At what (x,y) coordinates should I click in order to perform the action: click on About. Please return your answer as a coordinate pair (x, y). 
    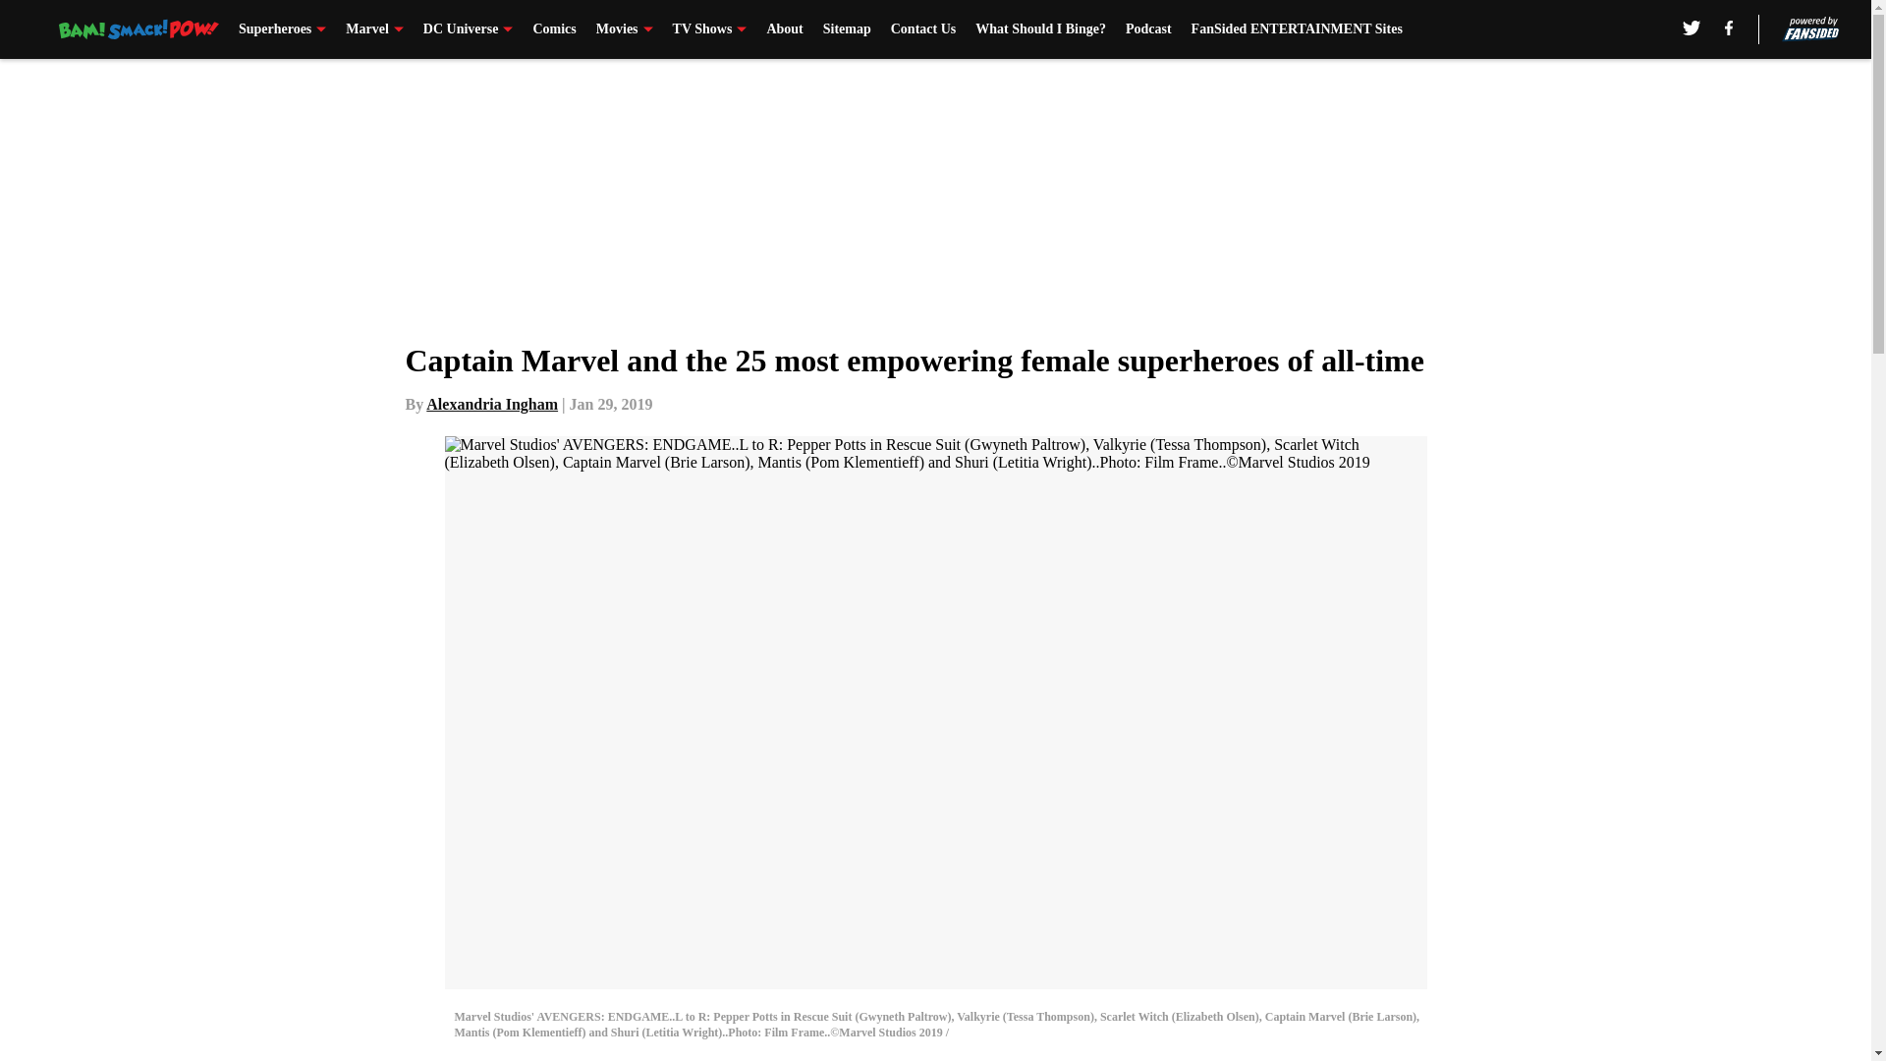
    Looking at the image, I should click on (784, 29).